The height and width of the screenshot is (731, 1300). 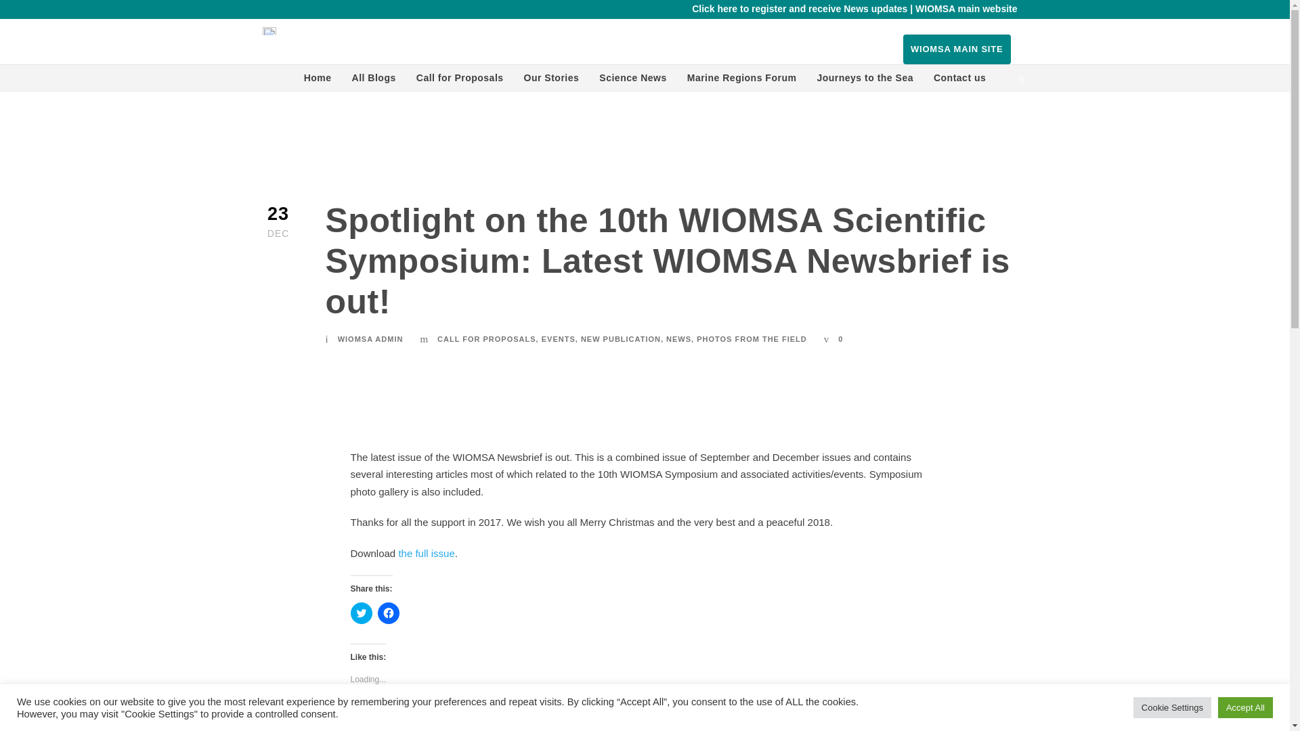 What do you see at coordinates (362, 613) in the screenshot?
I see `Click to share on Twitter` at bounding box center [362, 613].